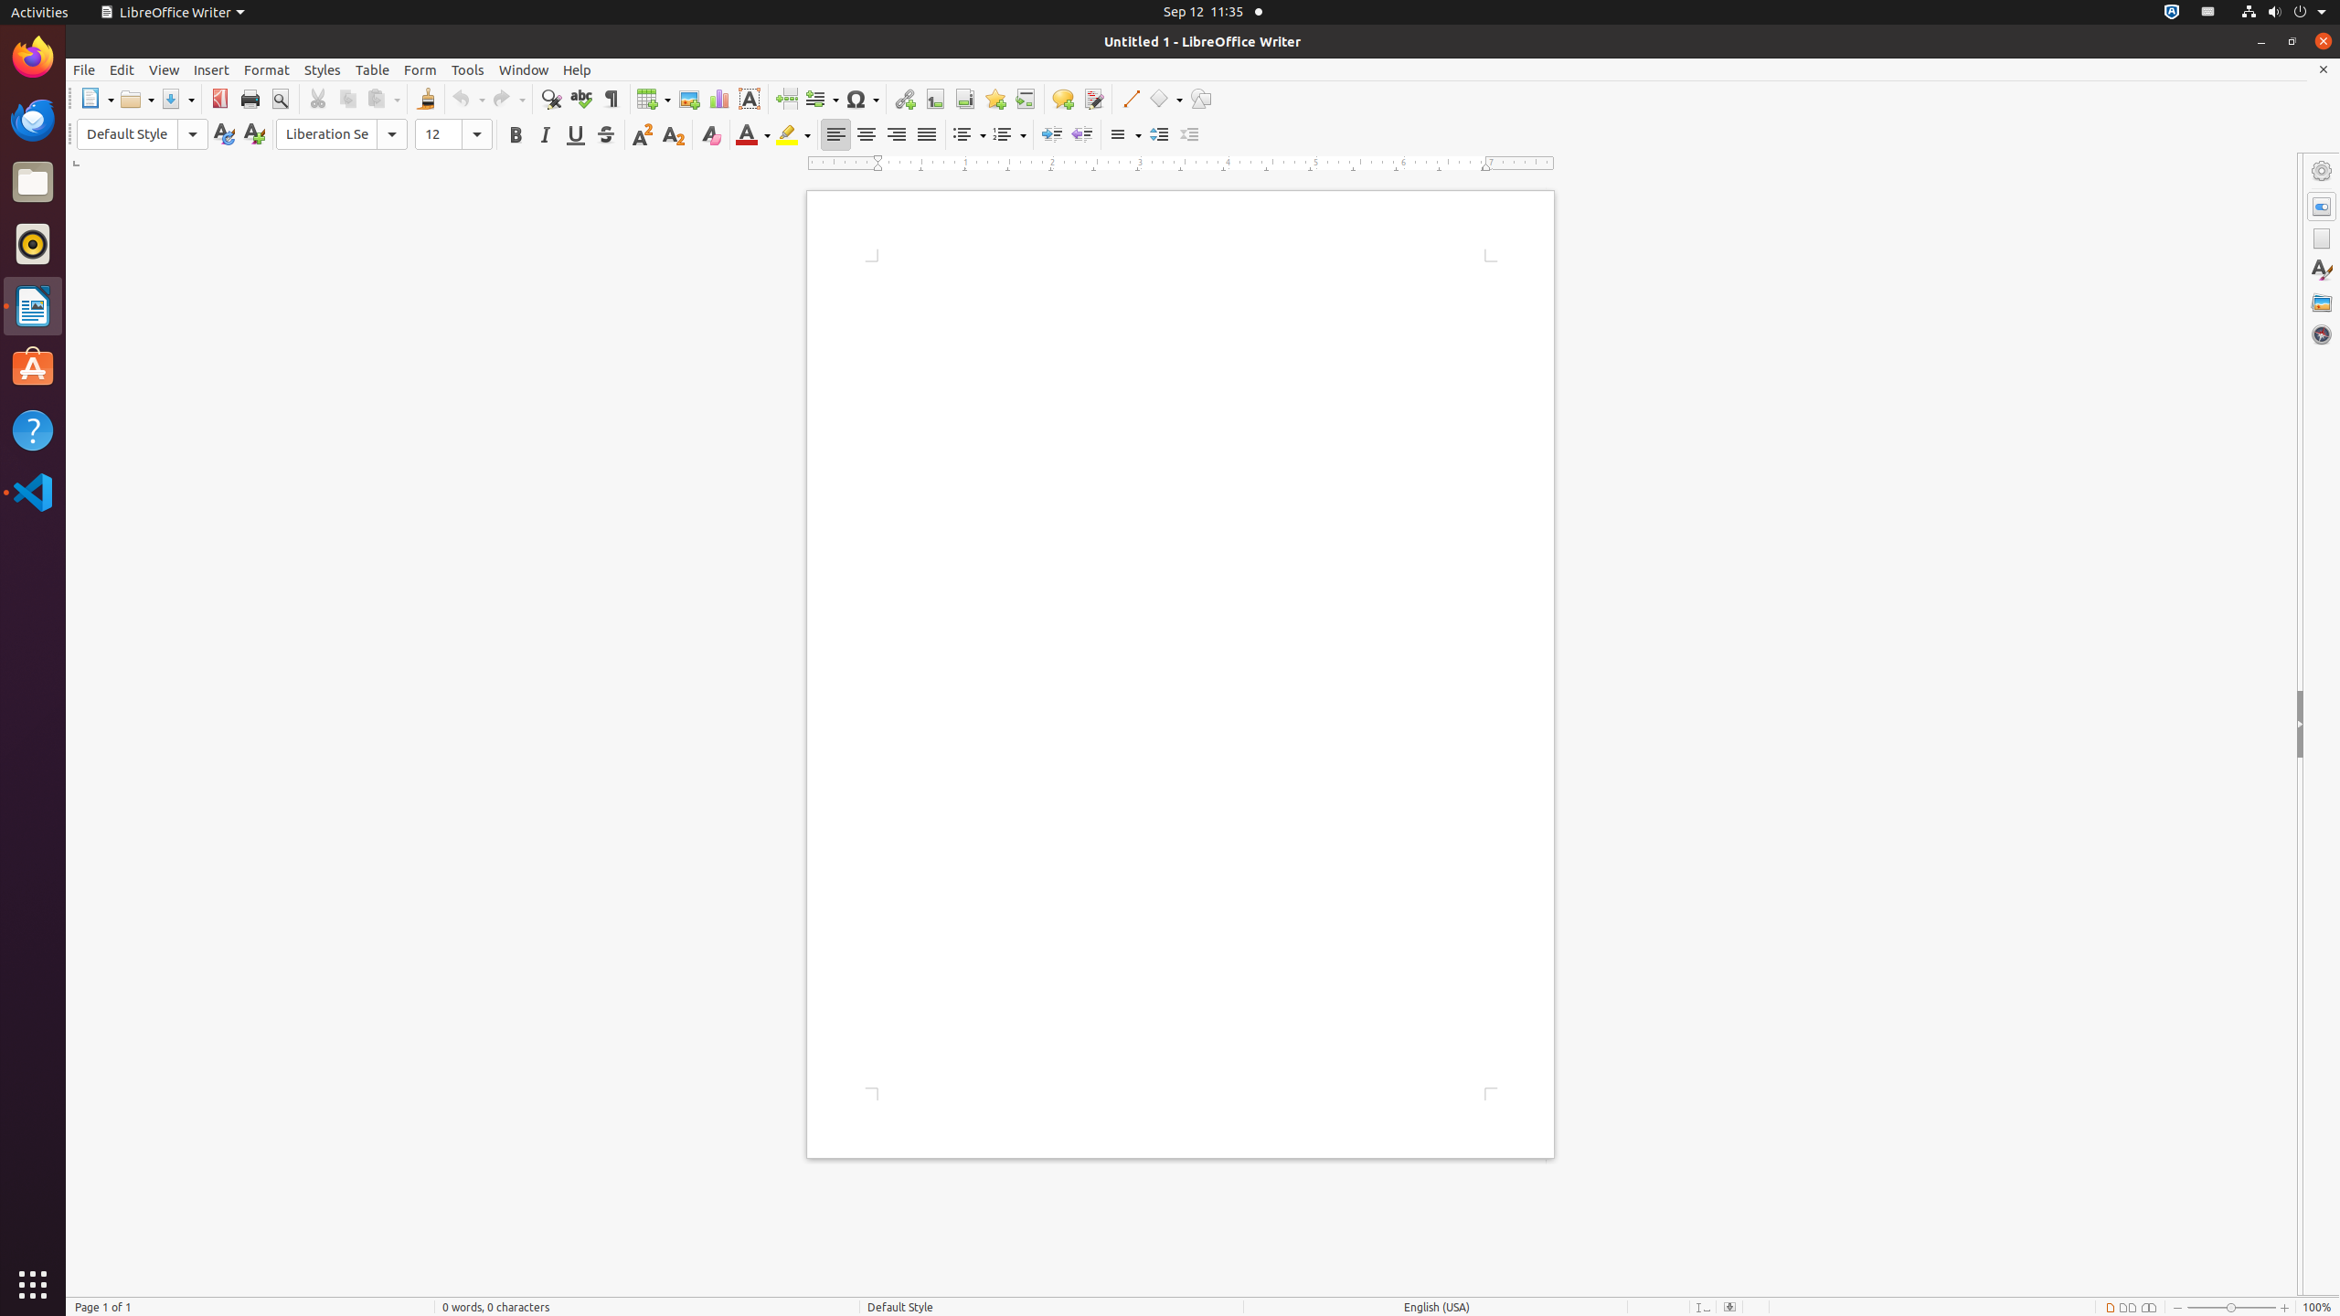 The height and width of the screenshot is (1316, 2340). Describe the element at coordinates (689, 99) in the screenshot. I see `Image` at that location.